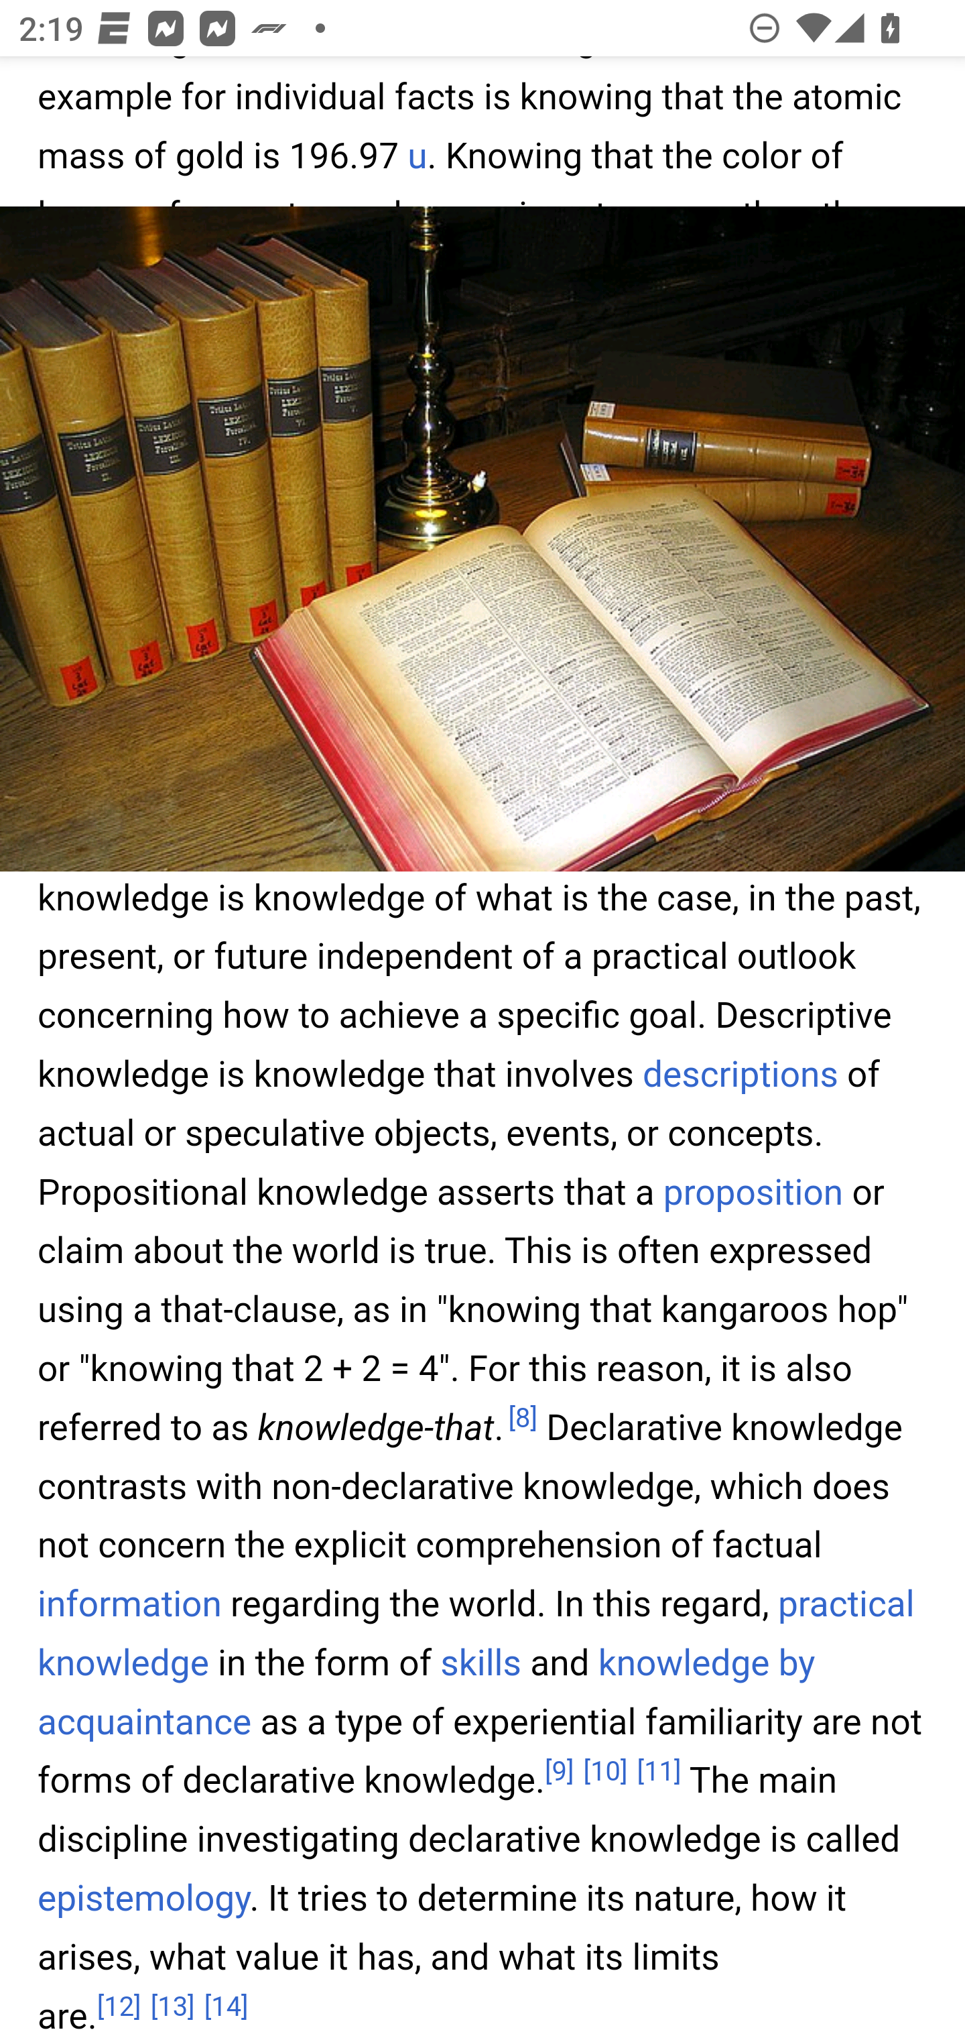 The height and width of the screenshot is (2038, 965). I want to click on Image: Declarative knowledge, so click(482, 539).